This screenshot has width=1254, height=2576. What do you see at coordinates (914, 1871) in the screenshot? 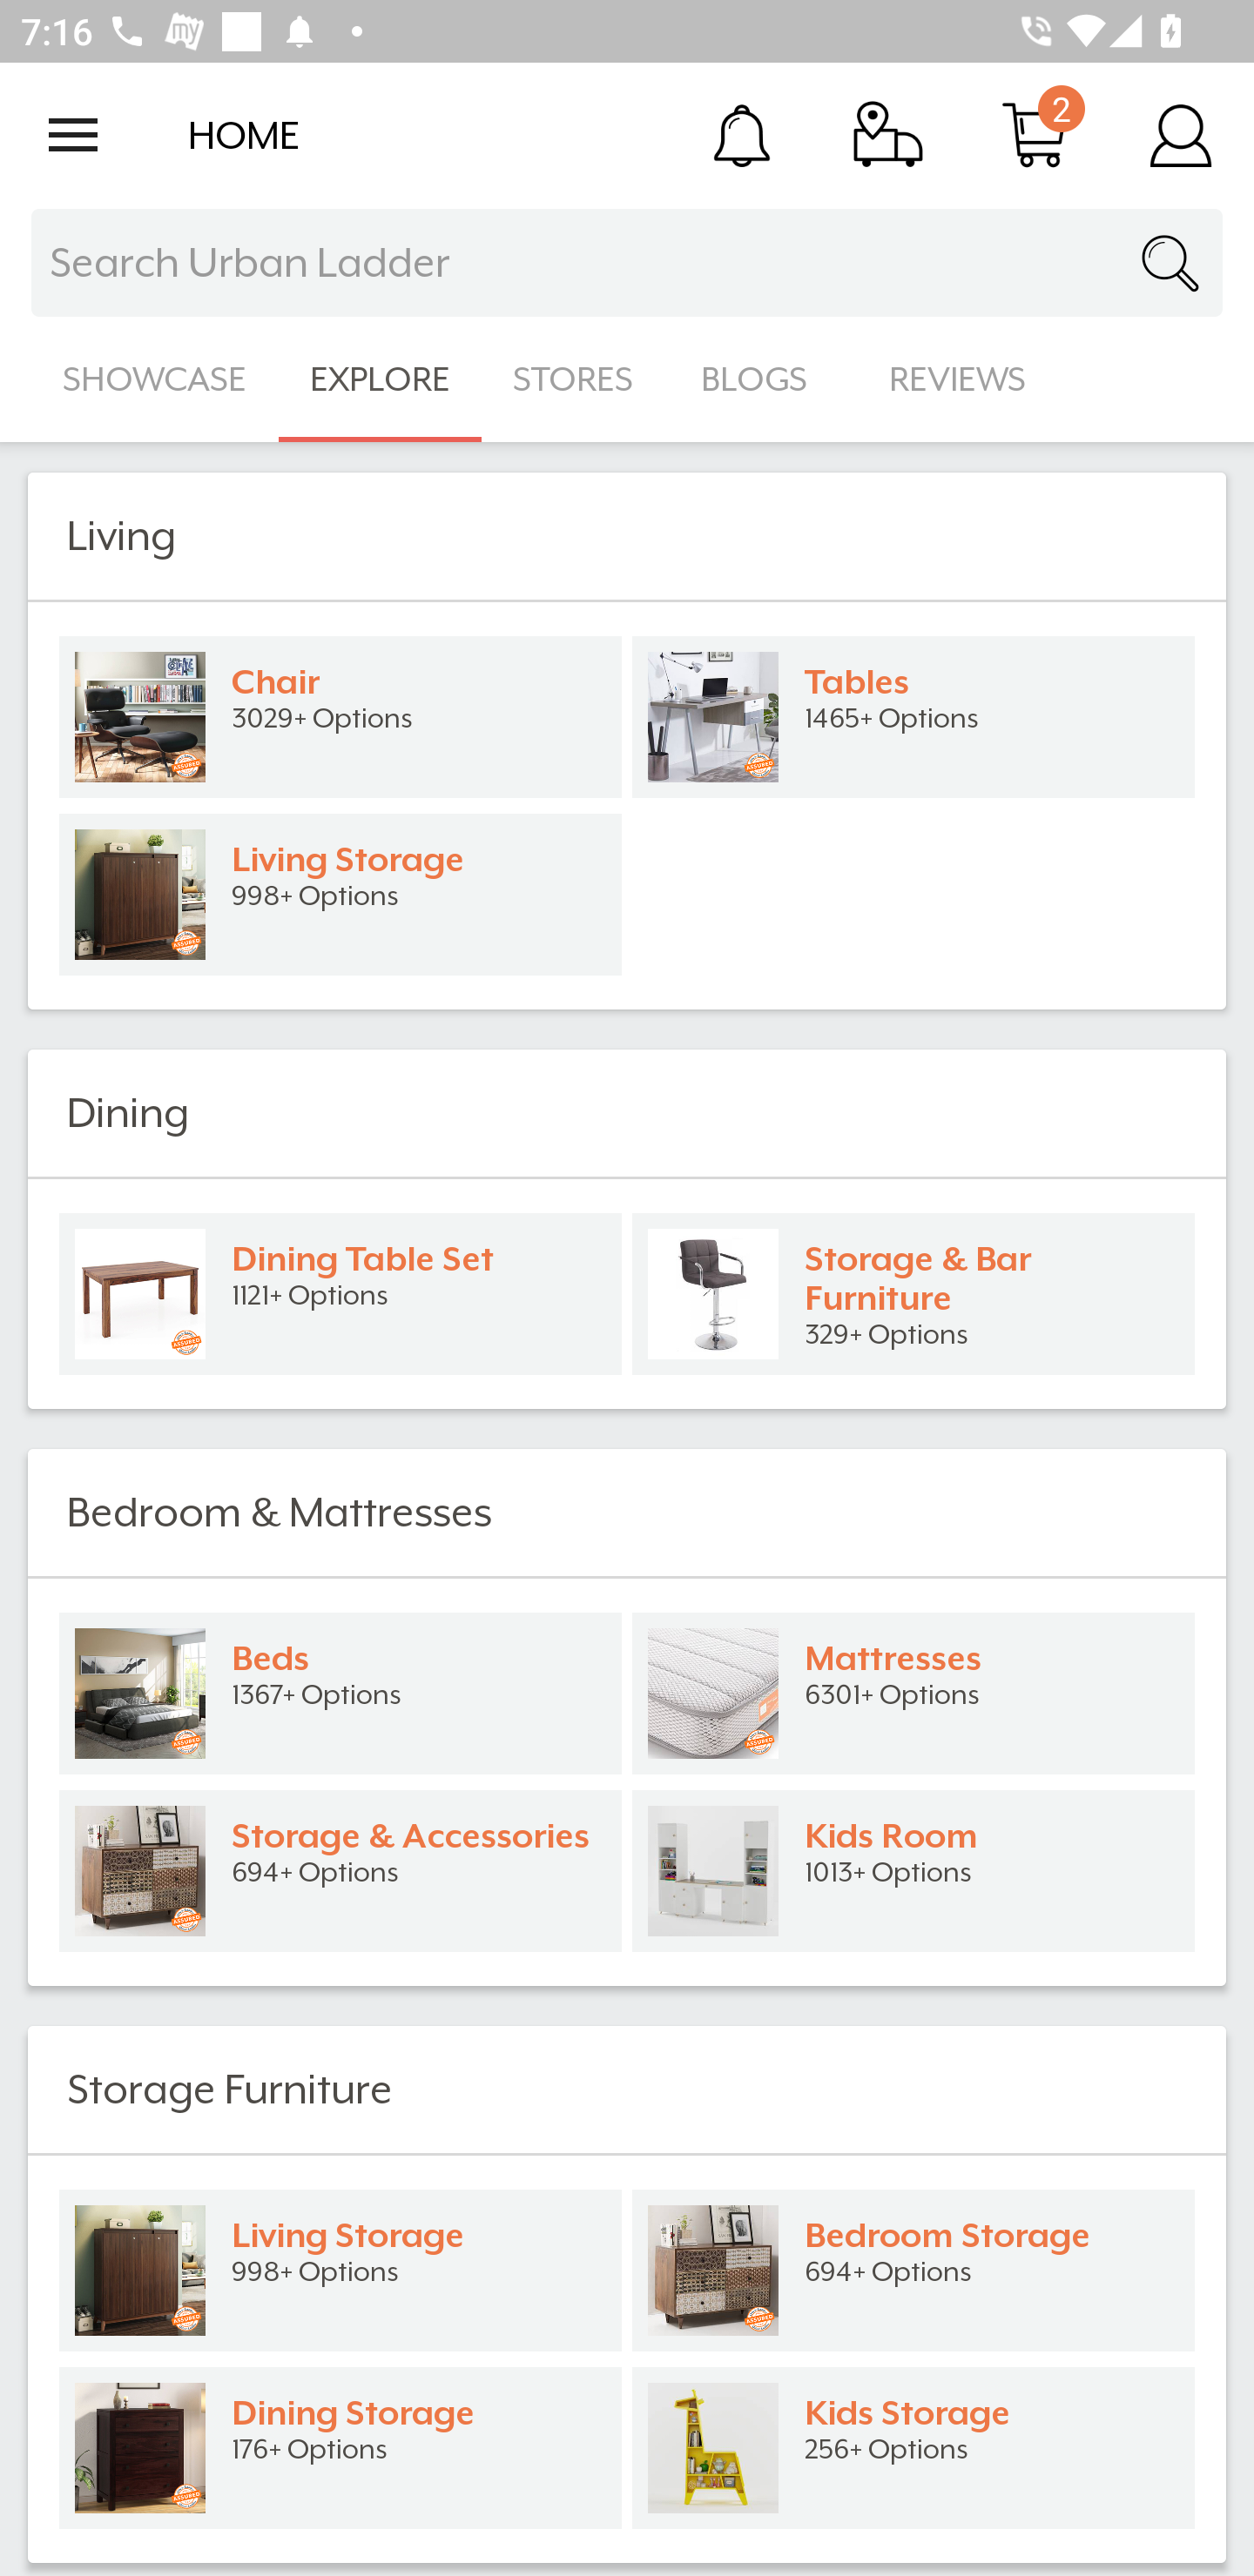
I see `Kids Room 1013+ Options` at bounding box center [914, 1871].